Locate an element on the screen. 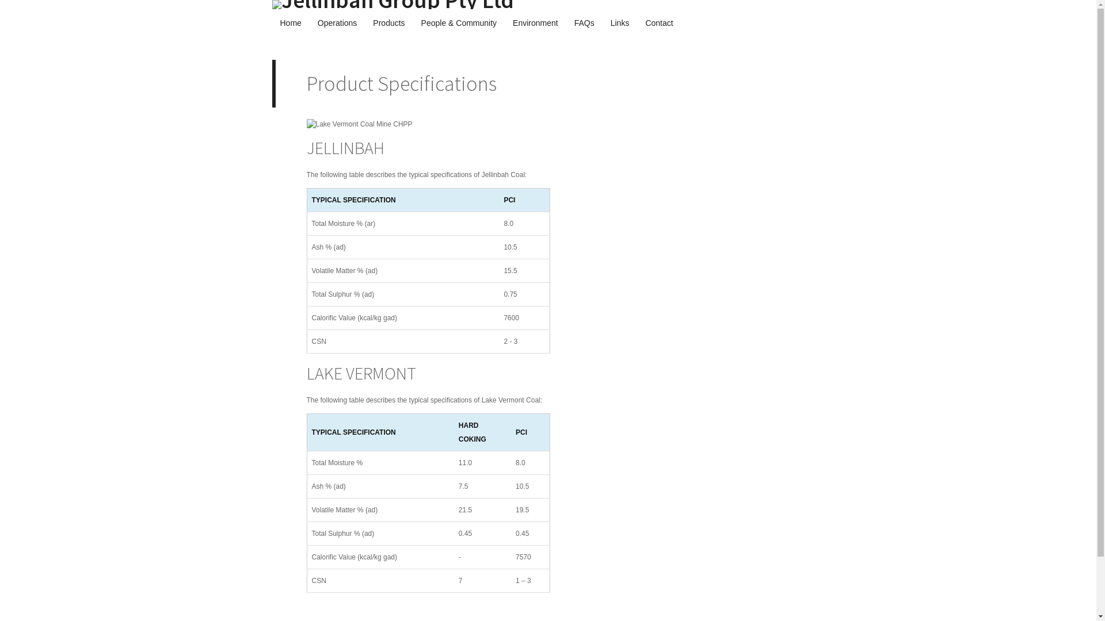 The width and height of the screenshot is (1105, 621). People & Community is located at coordinates (459, 23).